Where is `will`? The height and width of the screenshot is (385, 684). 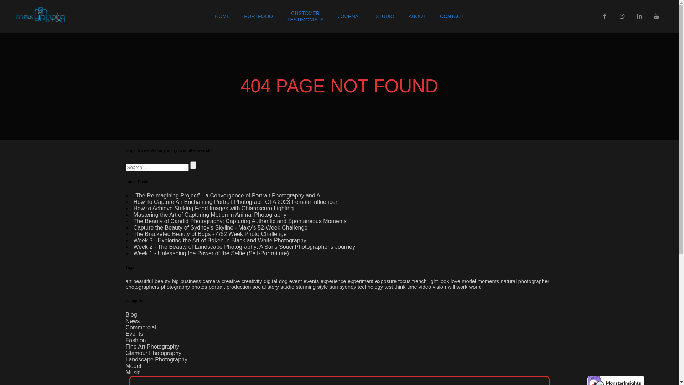 will is located at coordinates (451, 287).